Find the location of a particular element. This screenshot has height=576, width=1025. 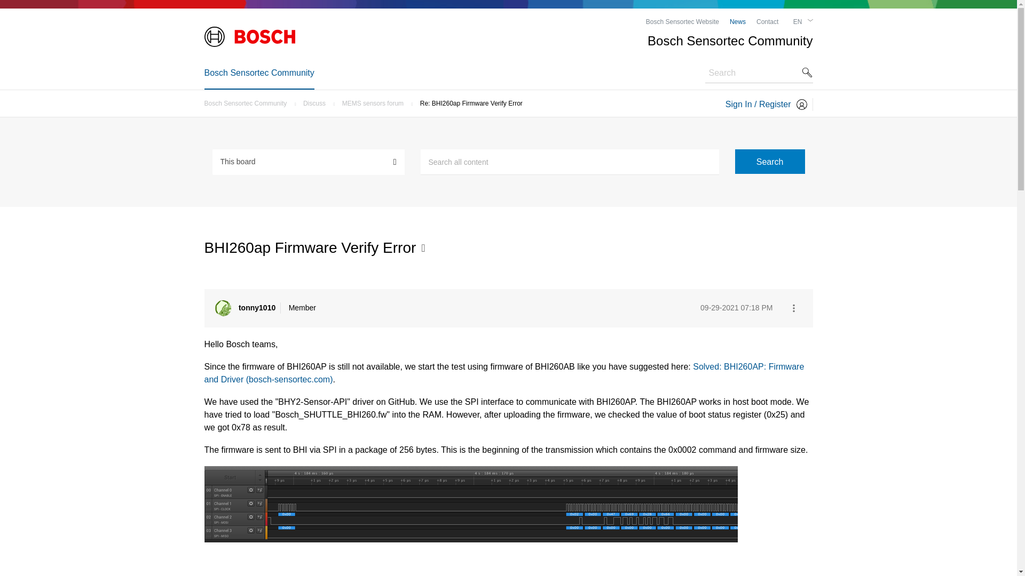

tonny1010 is located at coordinates (222, 308).